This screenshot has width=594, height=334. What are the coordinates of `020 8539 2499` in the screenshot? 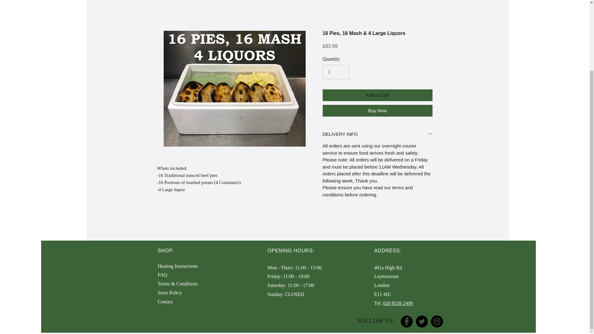 It's located at (398, 303).